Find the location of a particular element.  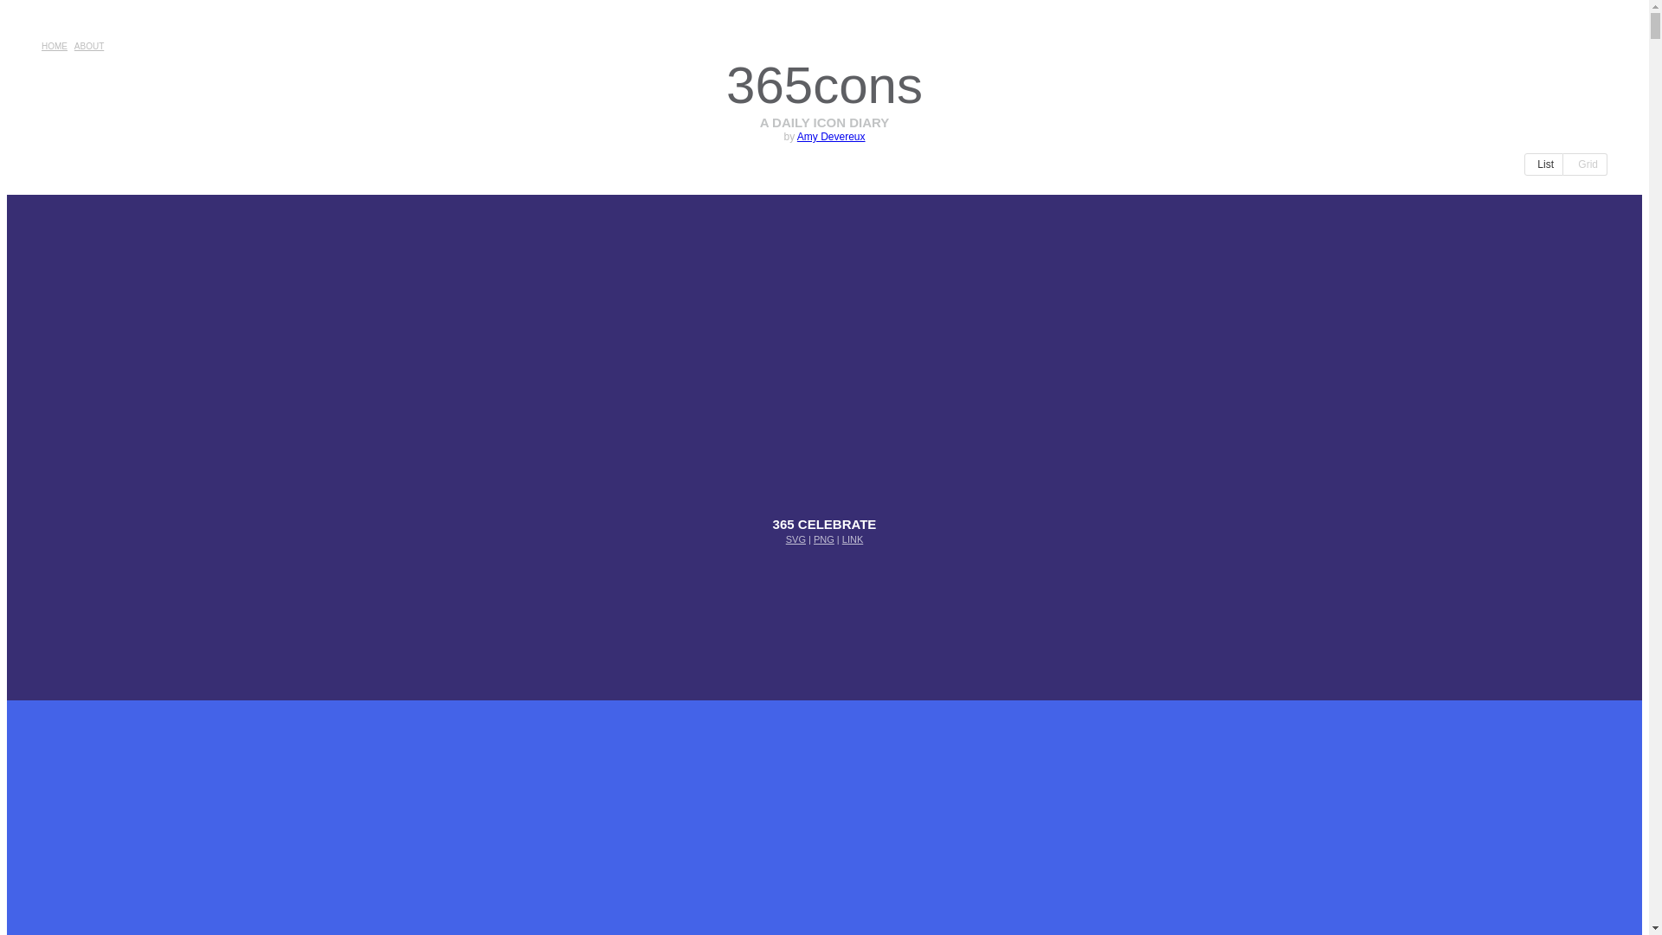

Grid is located at coordinates (1586, 164).